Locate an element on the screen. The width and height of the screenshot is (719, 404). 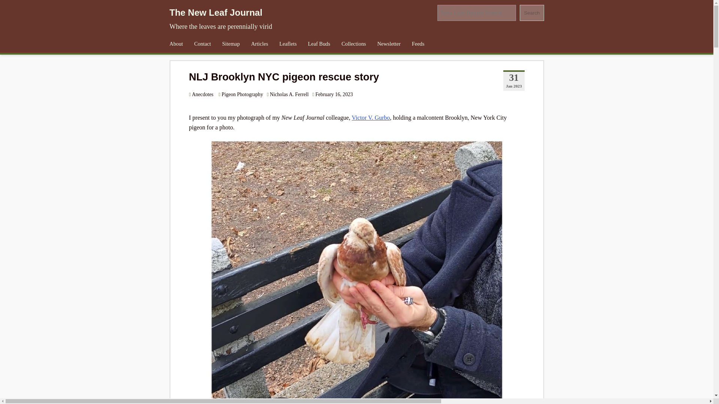
About is located at coordinates (176, 44).